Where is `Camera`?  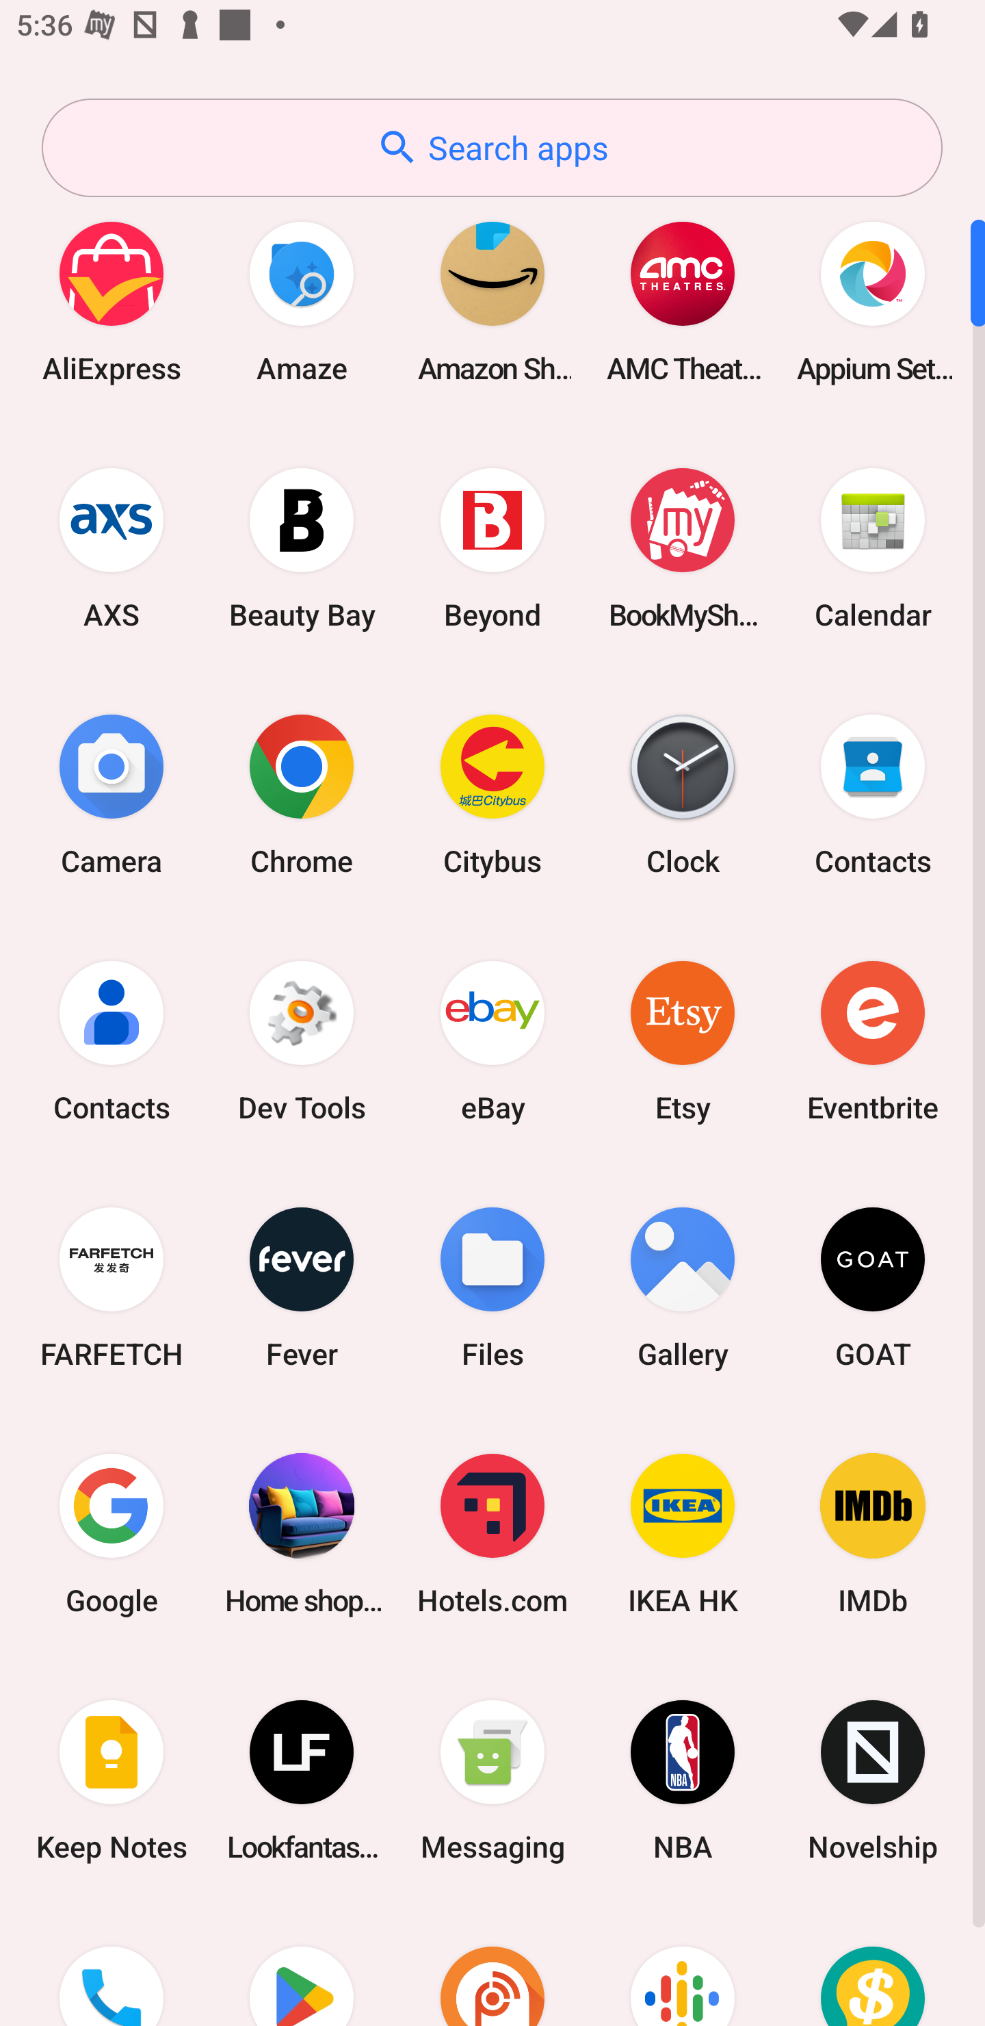
Camera is located at coordinates (111, 794).